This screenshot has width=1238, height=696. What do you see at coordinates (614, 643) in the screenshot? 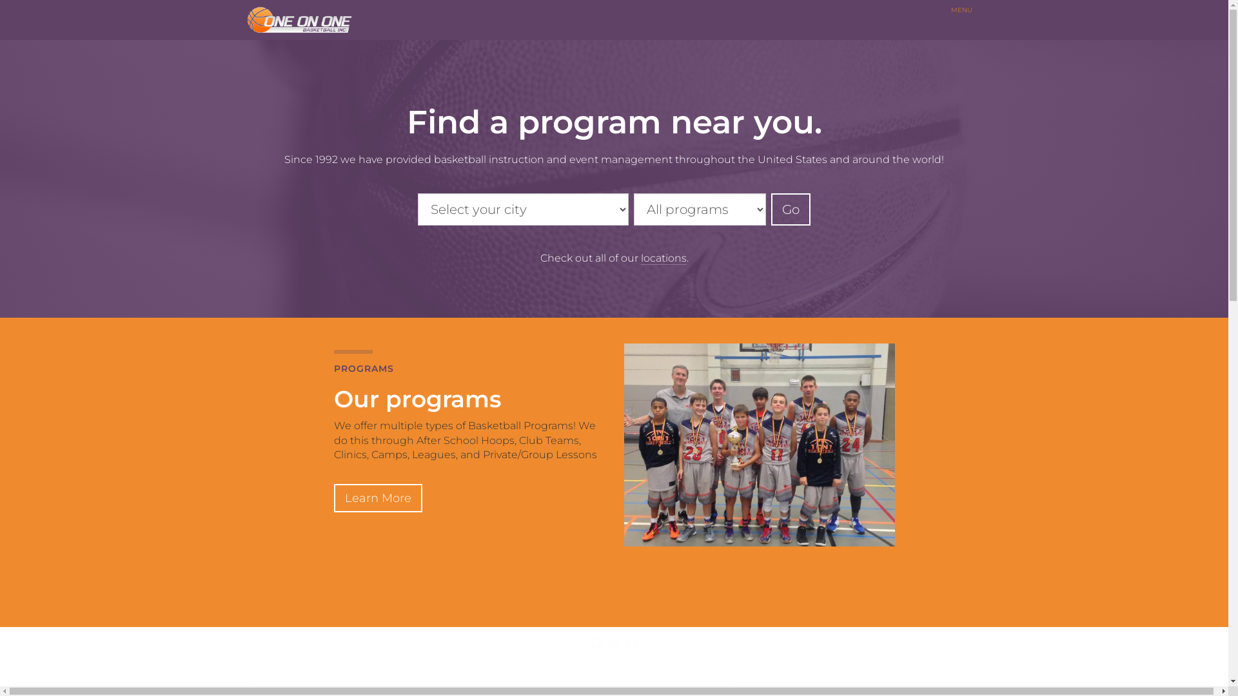
I see `2` at bounding box center [614, 643].